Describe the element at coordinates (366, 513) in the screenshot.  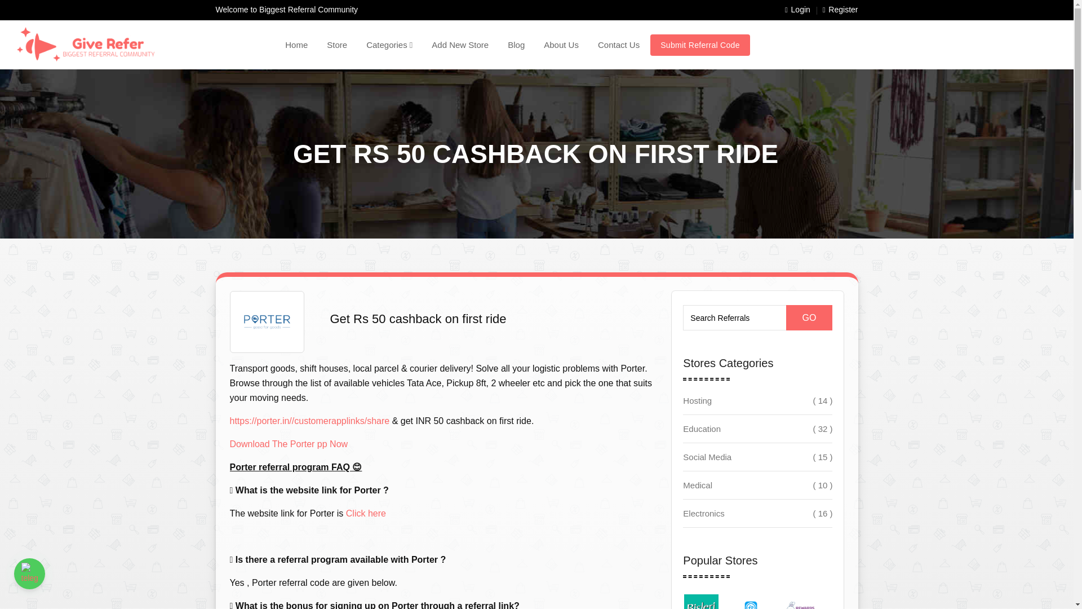
I see `Click here` at that location.